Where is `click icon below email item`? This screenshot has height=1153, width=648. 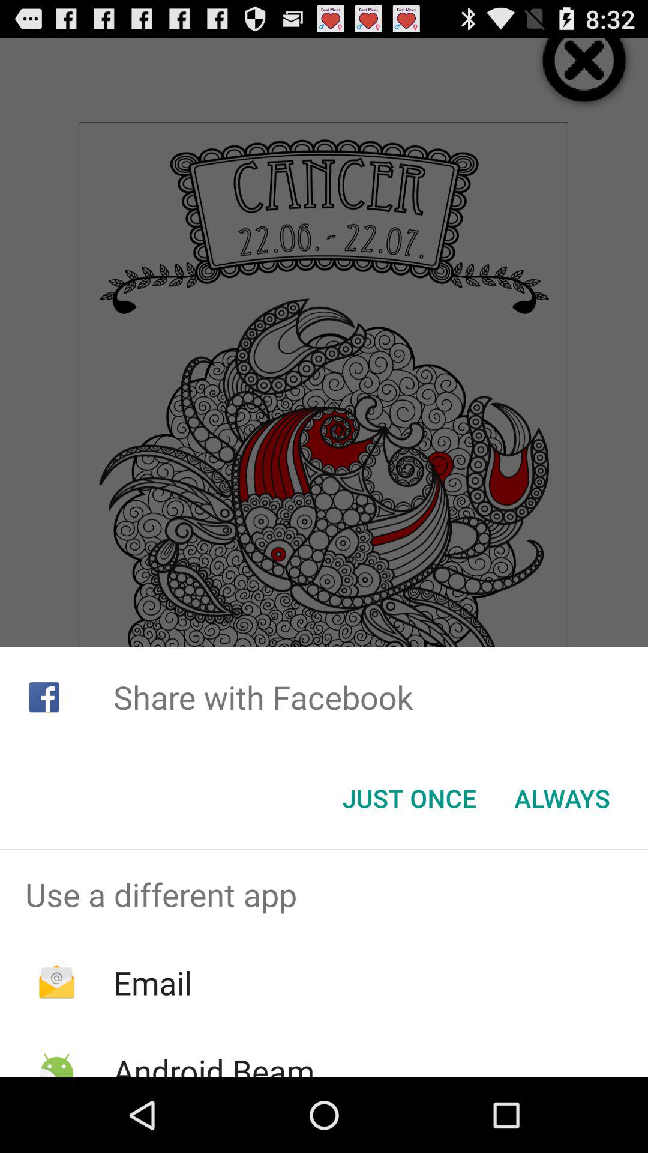 click icon below email item is located at coordinates (214, 1063).